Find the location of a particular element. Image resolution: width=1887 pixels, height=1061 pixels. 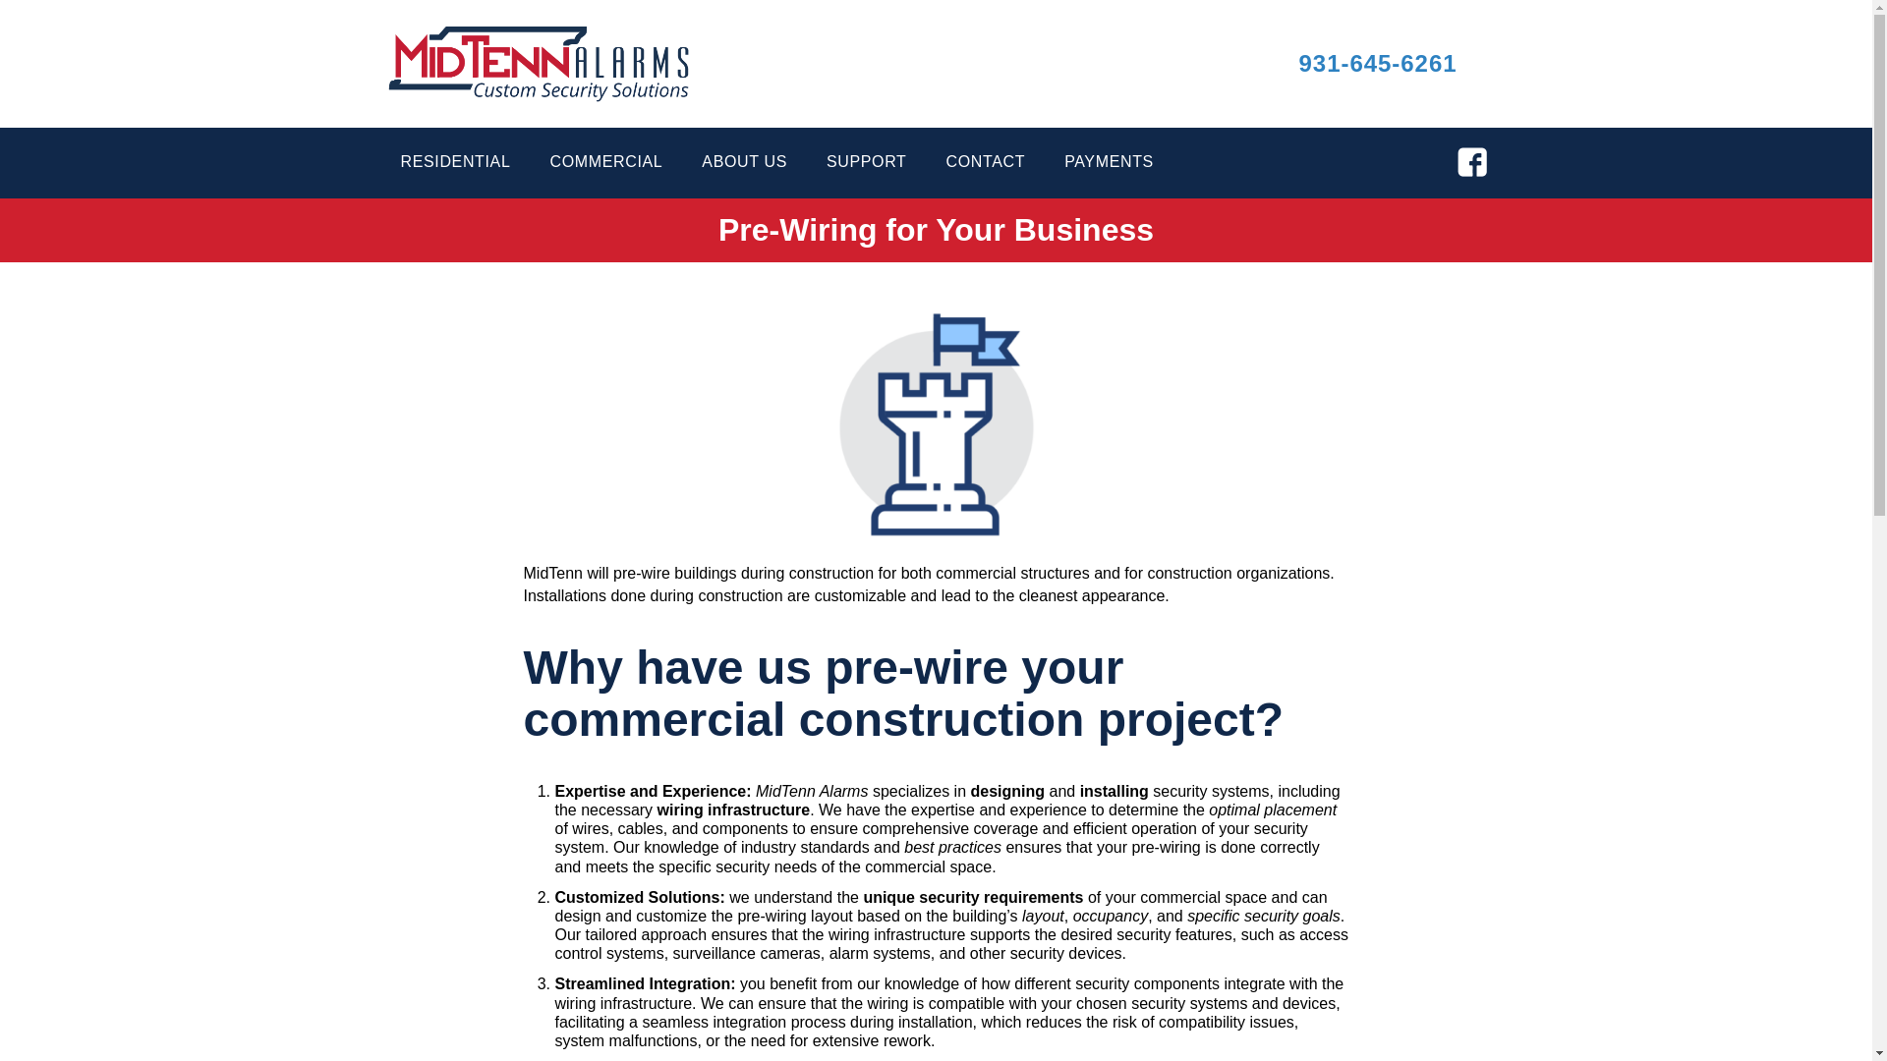

SUPPORT is located at coordinates (867, 171).